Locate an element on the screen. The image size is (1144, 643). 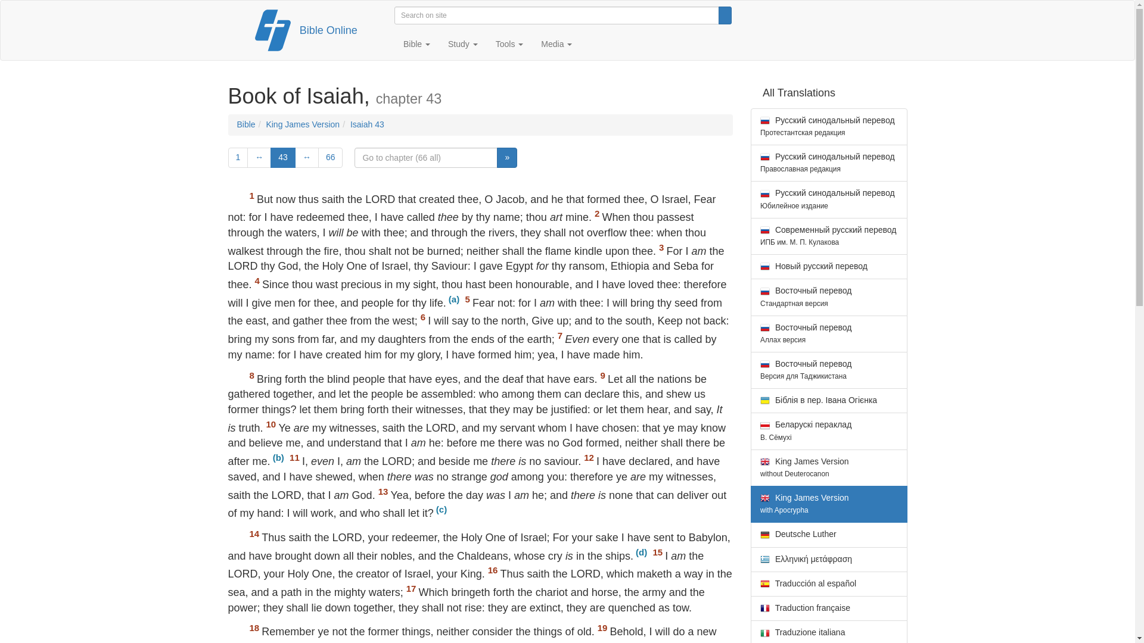
Bible is located at coordinates (245, 124).